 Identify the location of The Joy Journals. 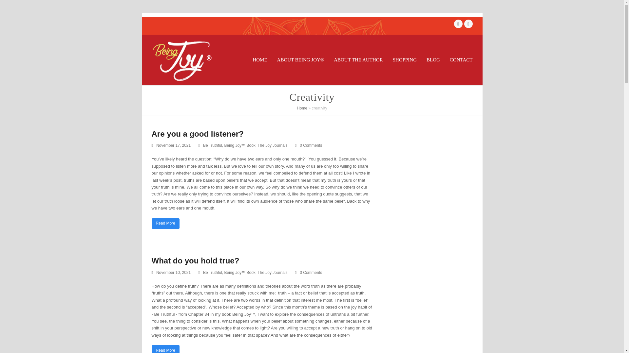
(272, 273).